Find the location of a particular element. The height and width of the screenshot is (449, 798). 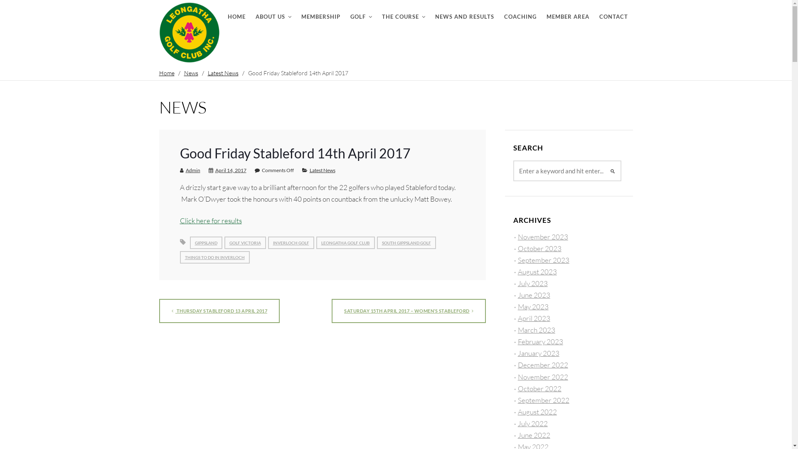

Home is located at coordinates (166, 73).